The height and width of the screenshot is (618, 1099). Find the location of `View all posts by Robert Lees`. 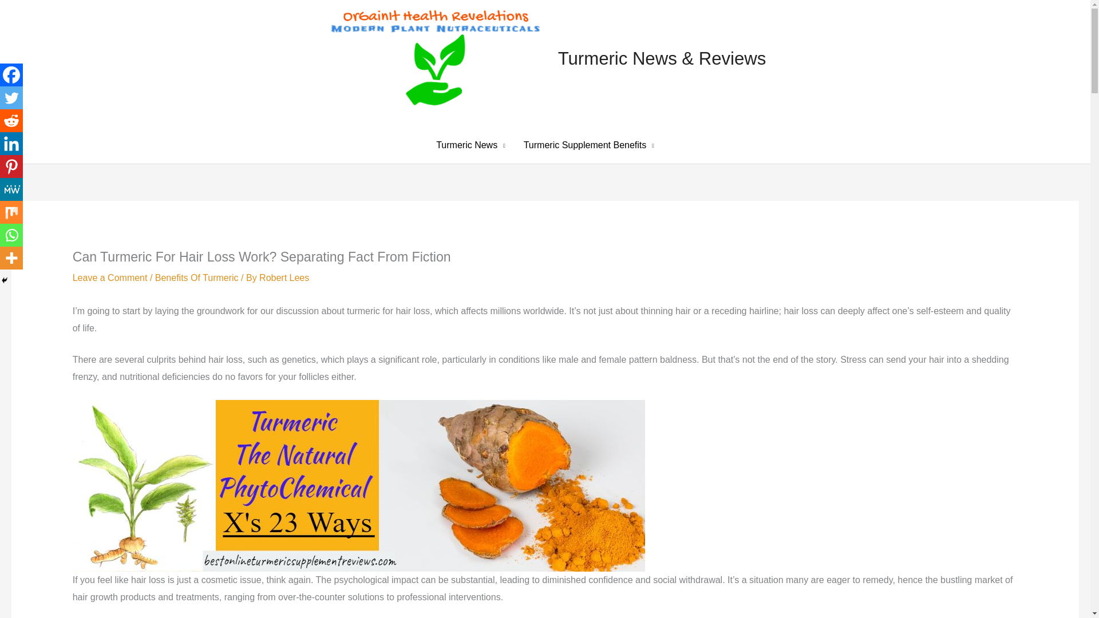

View all posts by Robert Lees is located at coordinates (284, 278).